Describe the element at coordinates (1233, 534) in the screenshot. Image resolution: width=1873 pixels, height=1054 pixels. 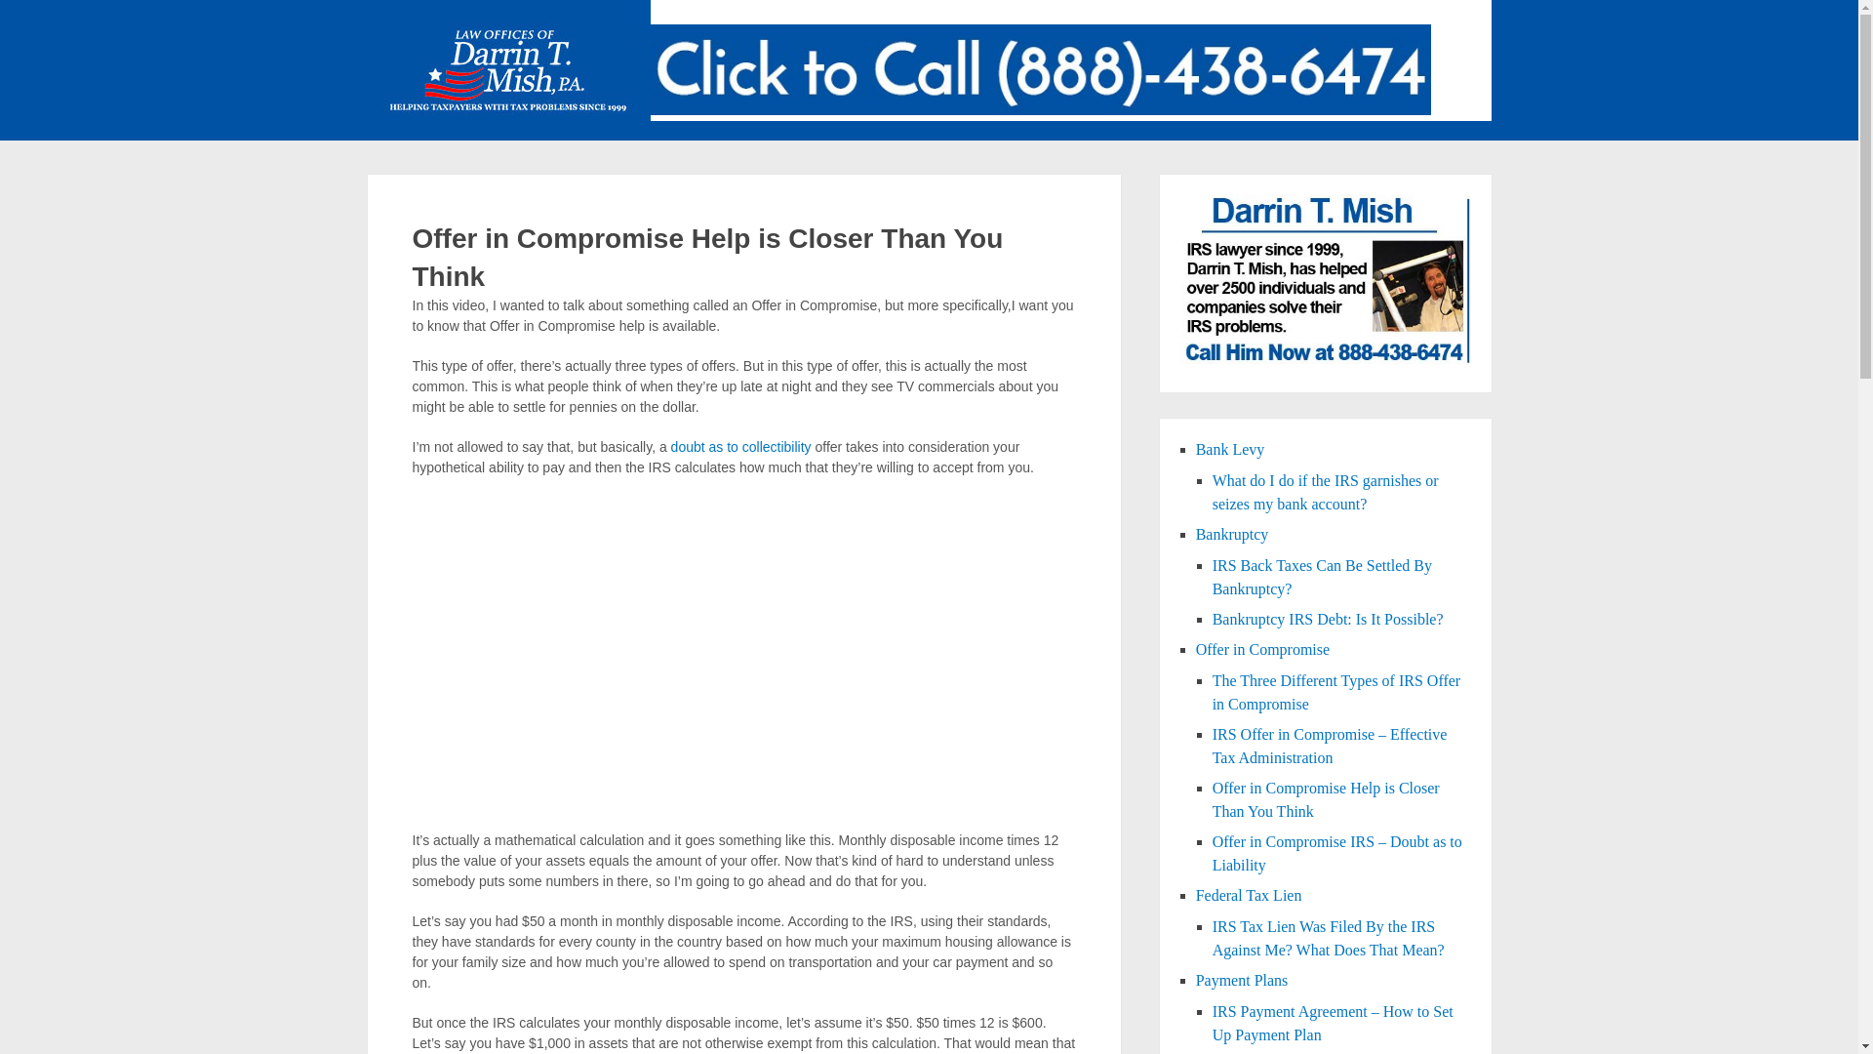
I see `Bankruptcy` at that location.